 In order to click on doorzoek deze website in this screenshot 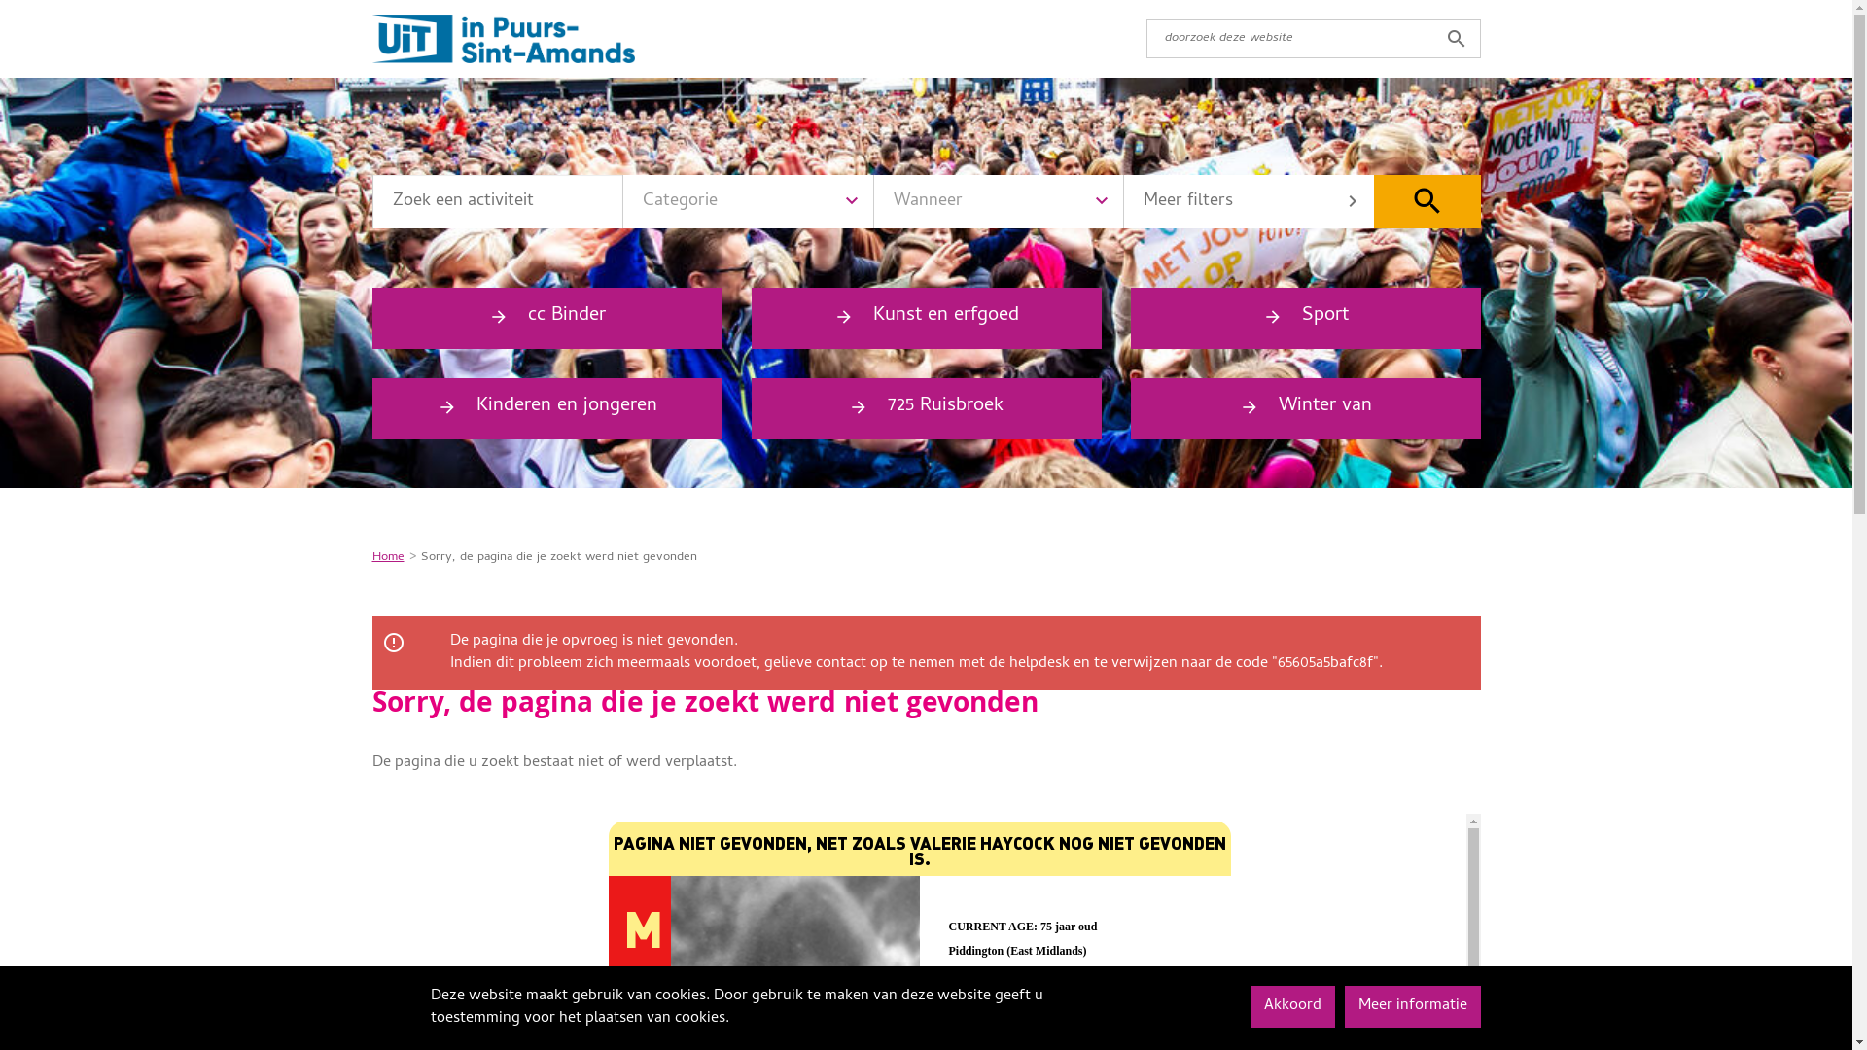, I will do `click(1313, 39)`.